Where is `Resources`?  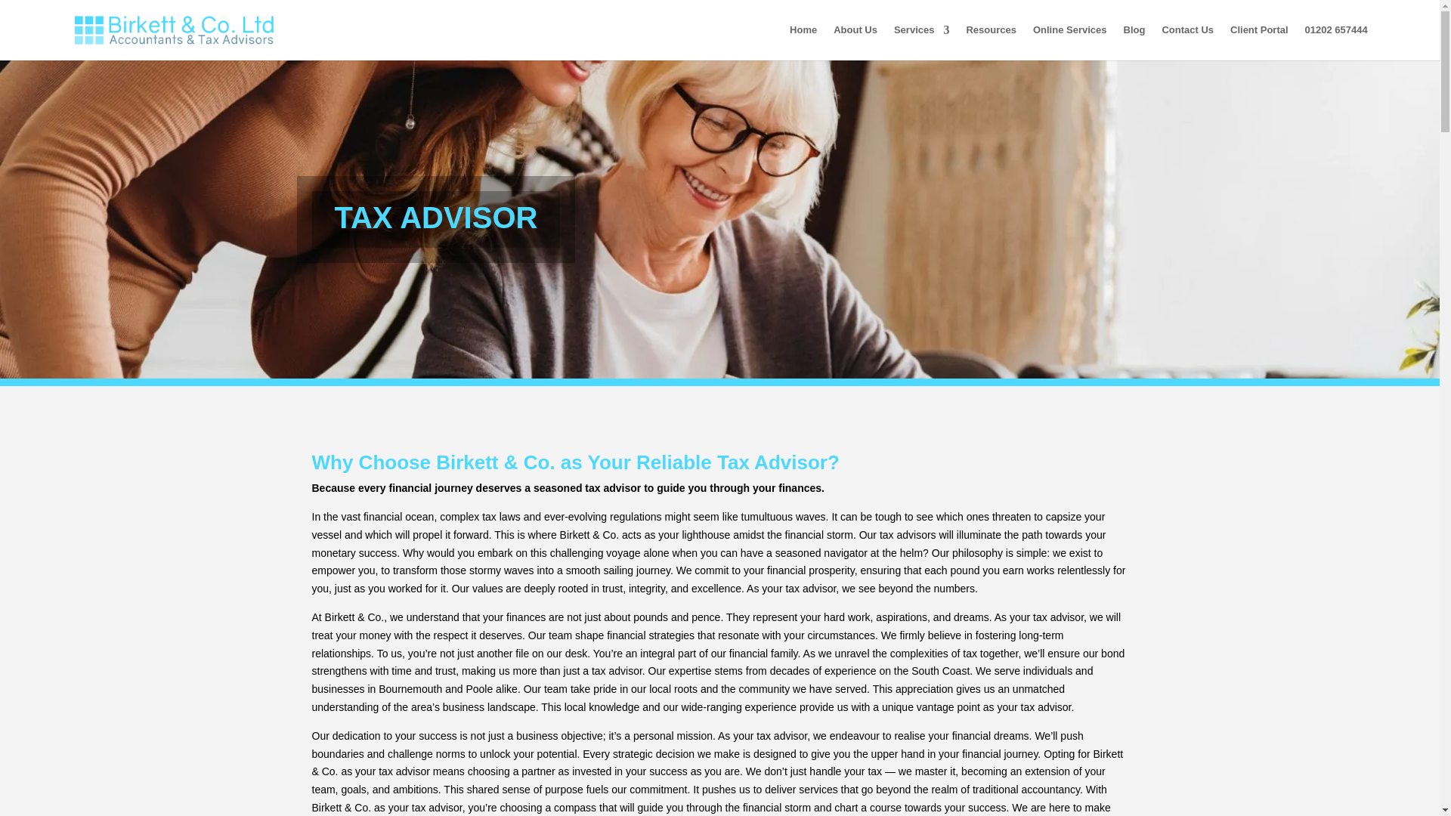
Resources is located at coordinates (991, 42).